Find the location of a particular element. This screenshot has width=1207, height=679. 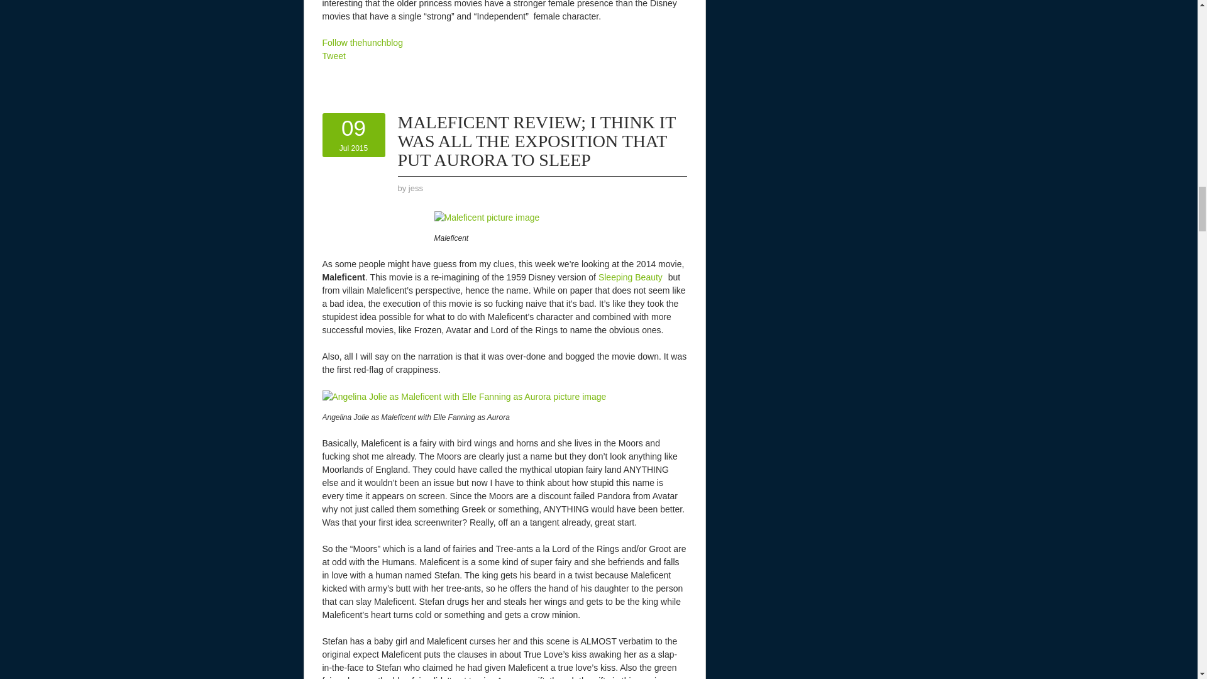

Sleeping Beauty is located at coordinates (631, 277).